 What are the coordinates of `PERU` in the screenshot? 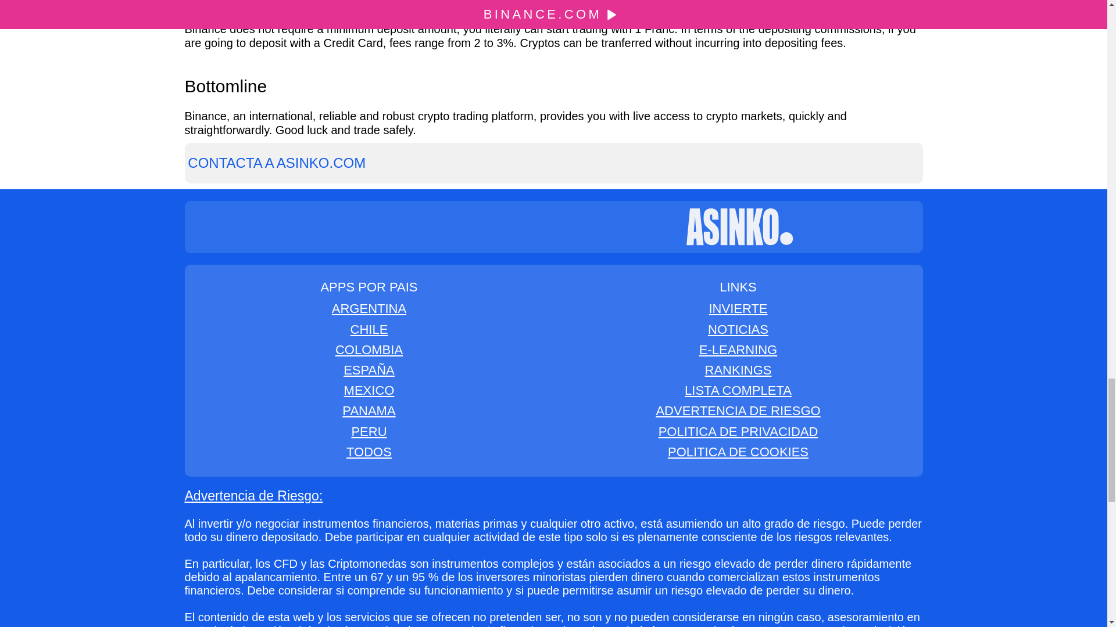 It's located at (369, 432).